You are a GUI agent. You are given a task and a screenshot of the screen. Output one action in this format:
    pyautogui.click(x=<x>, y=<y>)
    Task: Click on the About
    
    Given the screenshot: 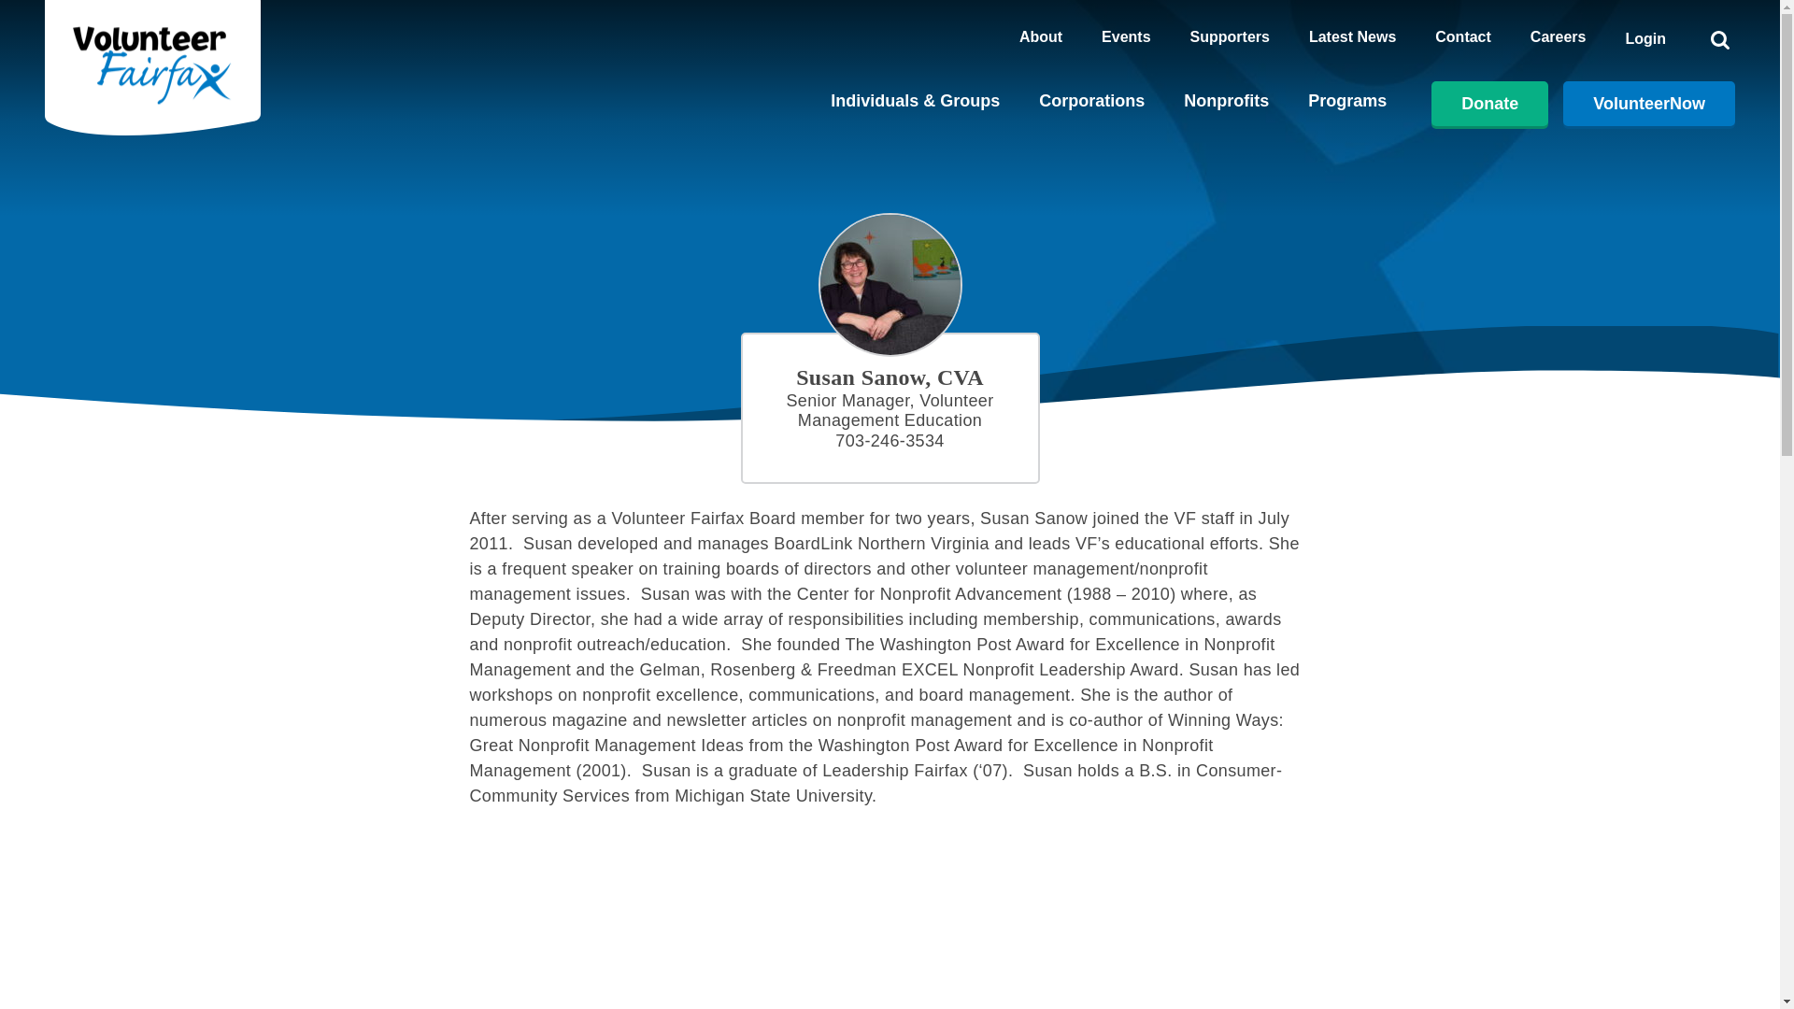 What is the action you would take?
    pyautogui.click(x=1040, y=39)
    